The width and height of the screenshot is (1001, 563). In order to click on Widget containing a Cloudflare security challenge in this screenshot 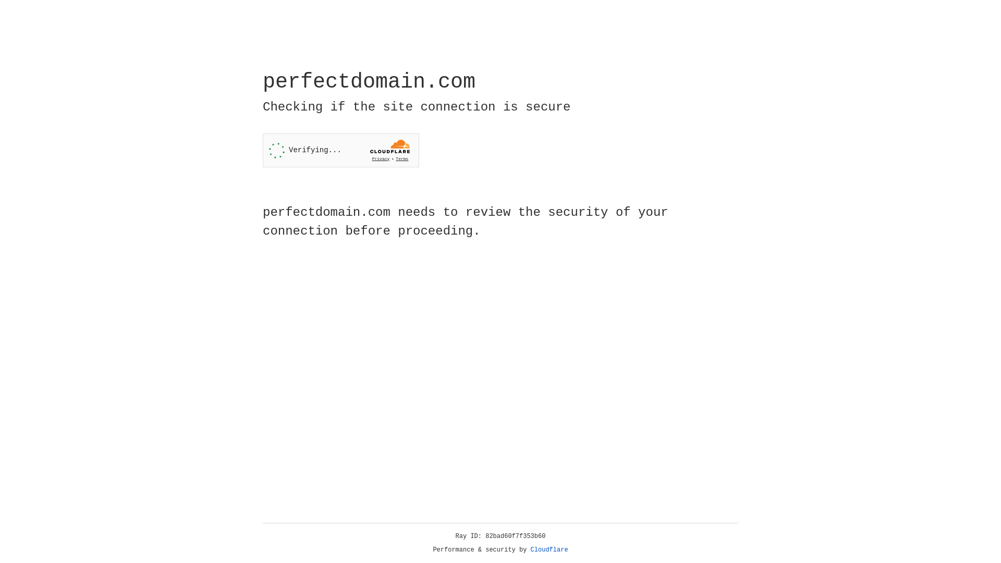, I will do `click(341, 150)`.